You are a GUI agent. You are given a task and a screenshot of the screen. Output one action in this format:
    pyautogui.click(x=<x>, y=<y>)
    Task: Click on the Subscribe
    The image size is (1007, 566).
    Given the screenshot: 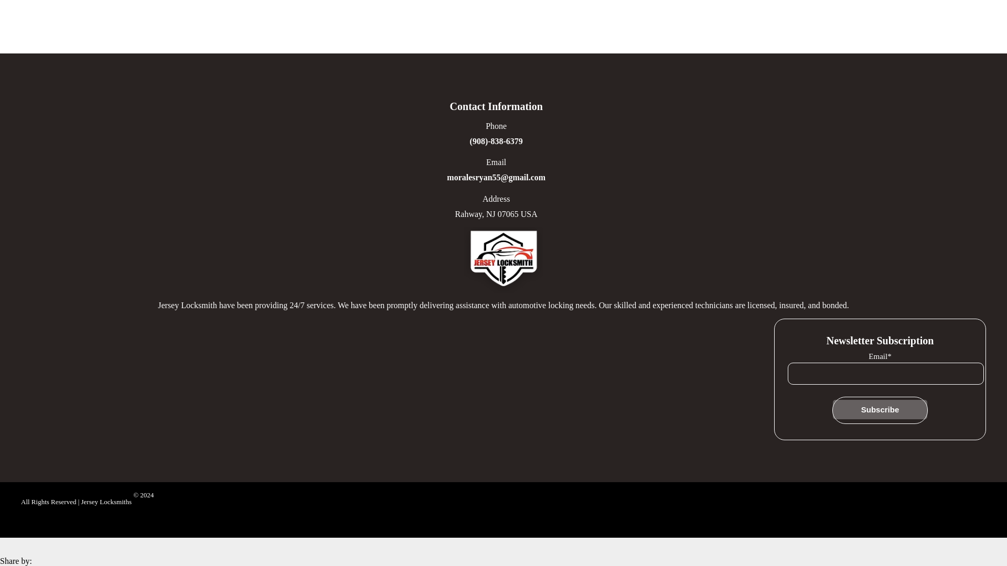 What is the action you would take?
    pyautogui.click(x=880, y=409)
    